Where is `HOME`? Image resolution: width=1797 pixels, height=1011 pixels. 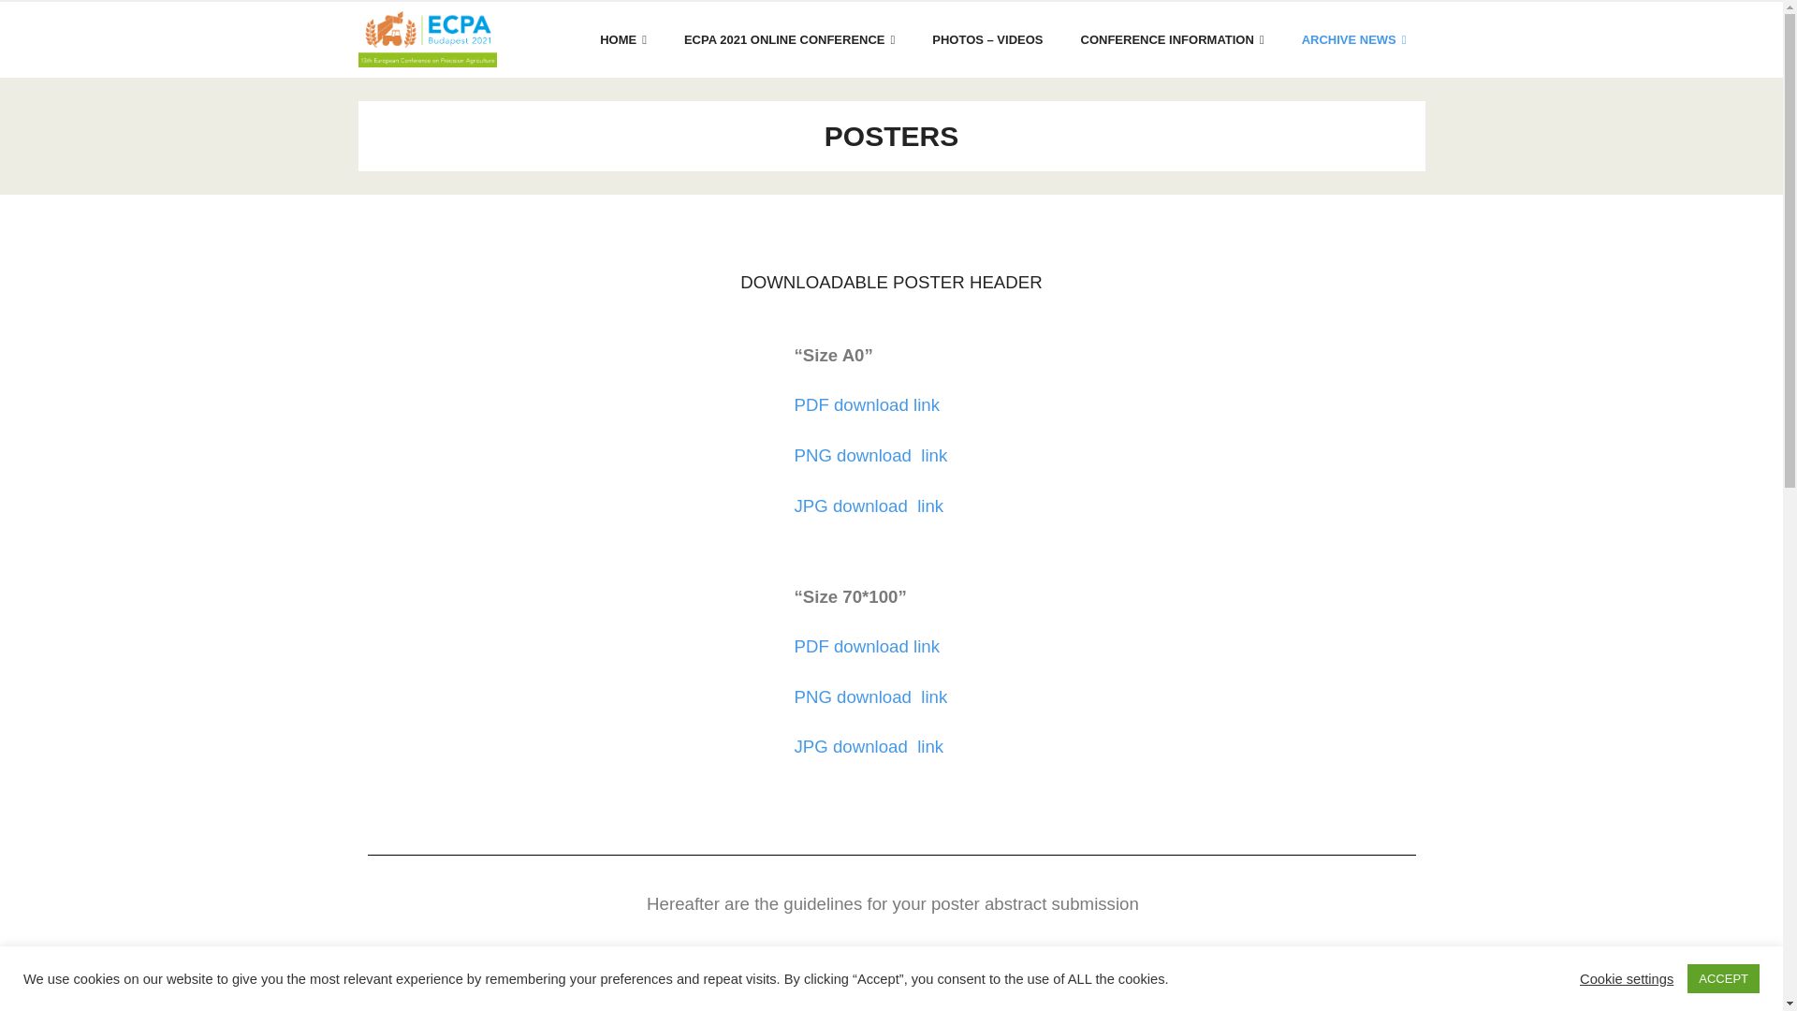
HOME is located at coordinates (622, 39).